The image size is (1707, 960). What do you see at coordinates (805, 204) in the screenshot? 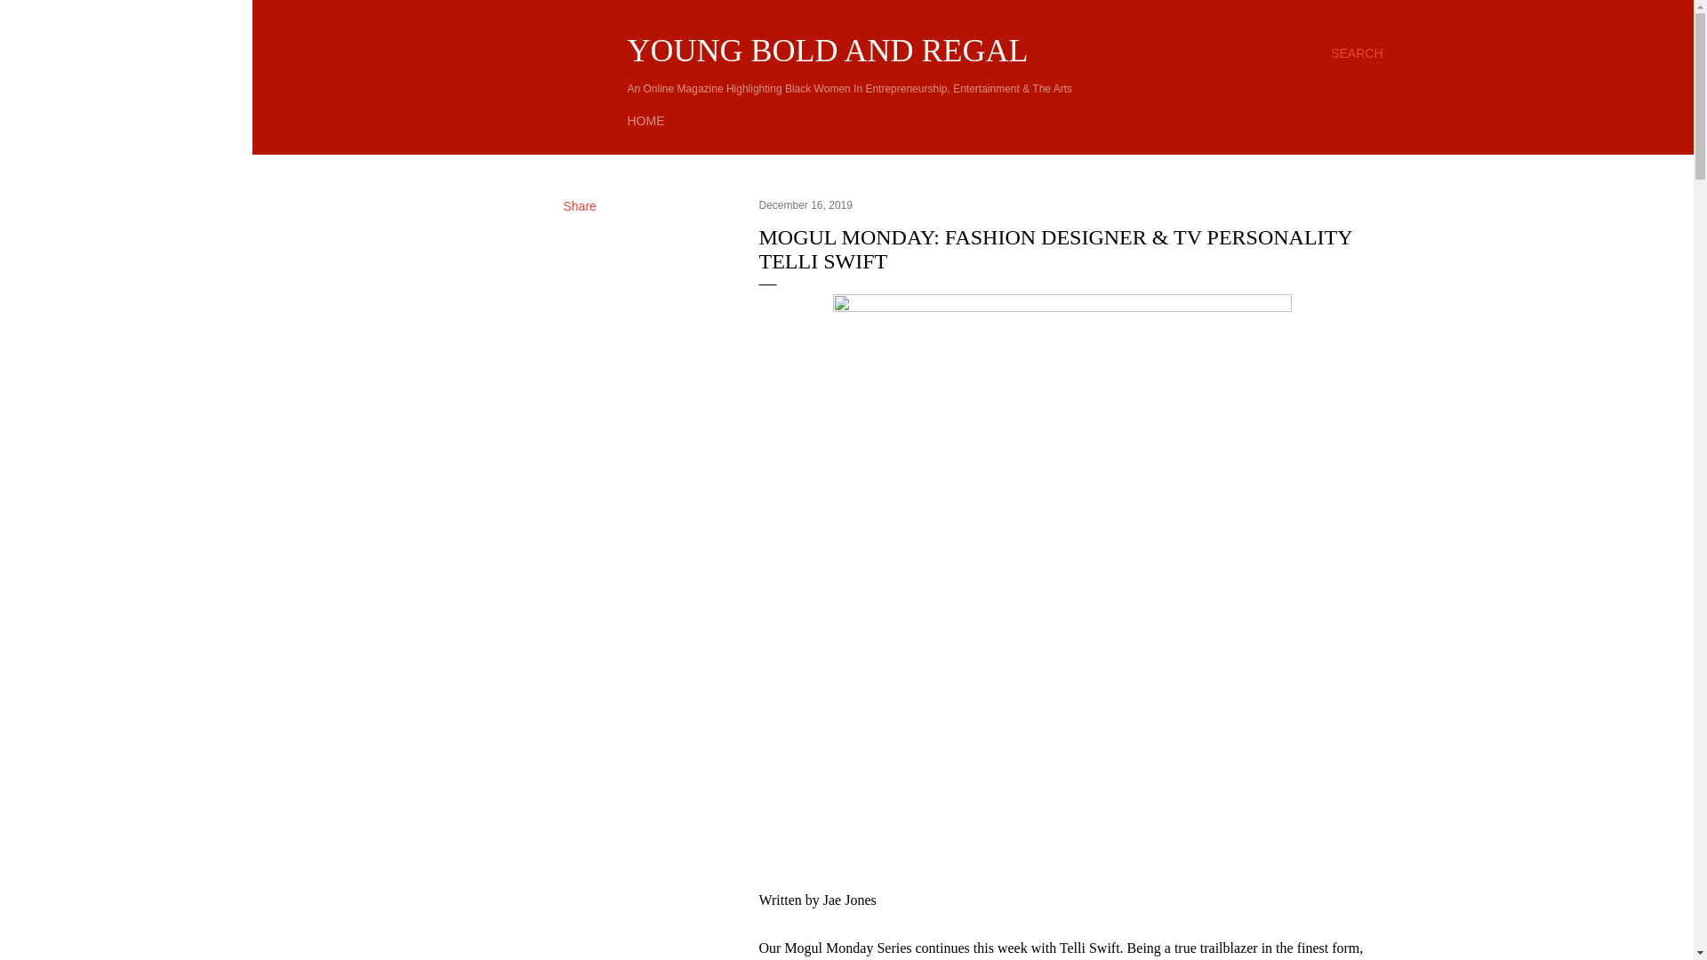
I see `permanent link` at bounding box center [805, 204].